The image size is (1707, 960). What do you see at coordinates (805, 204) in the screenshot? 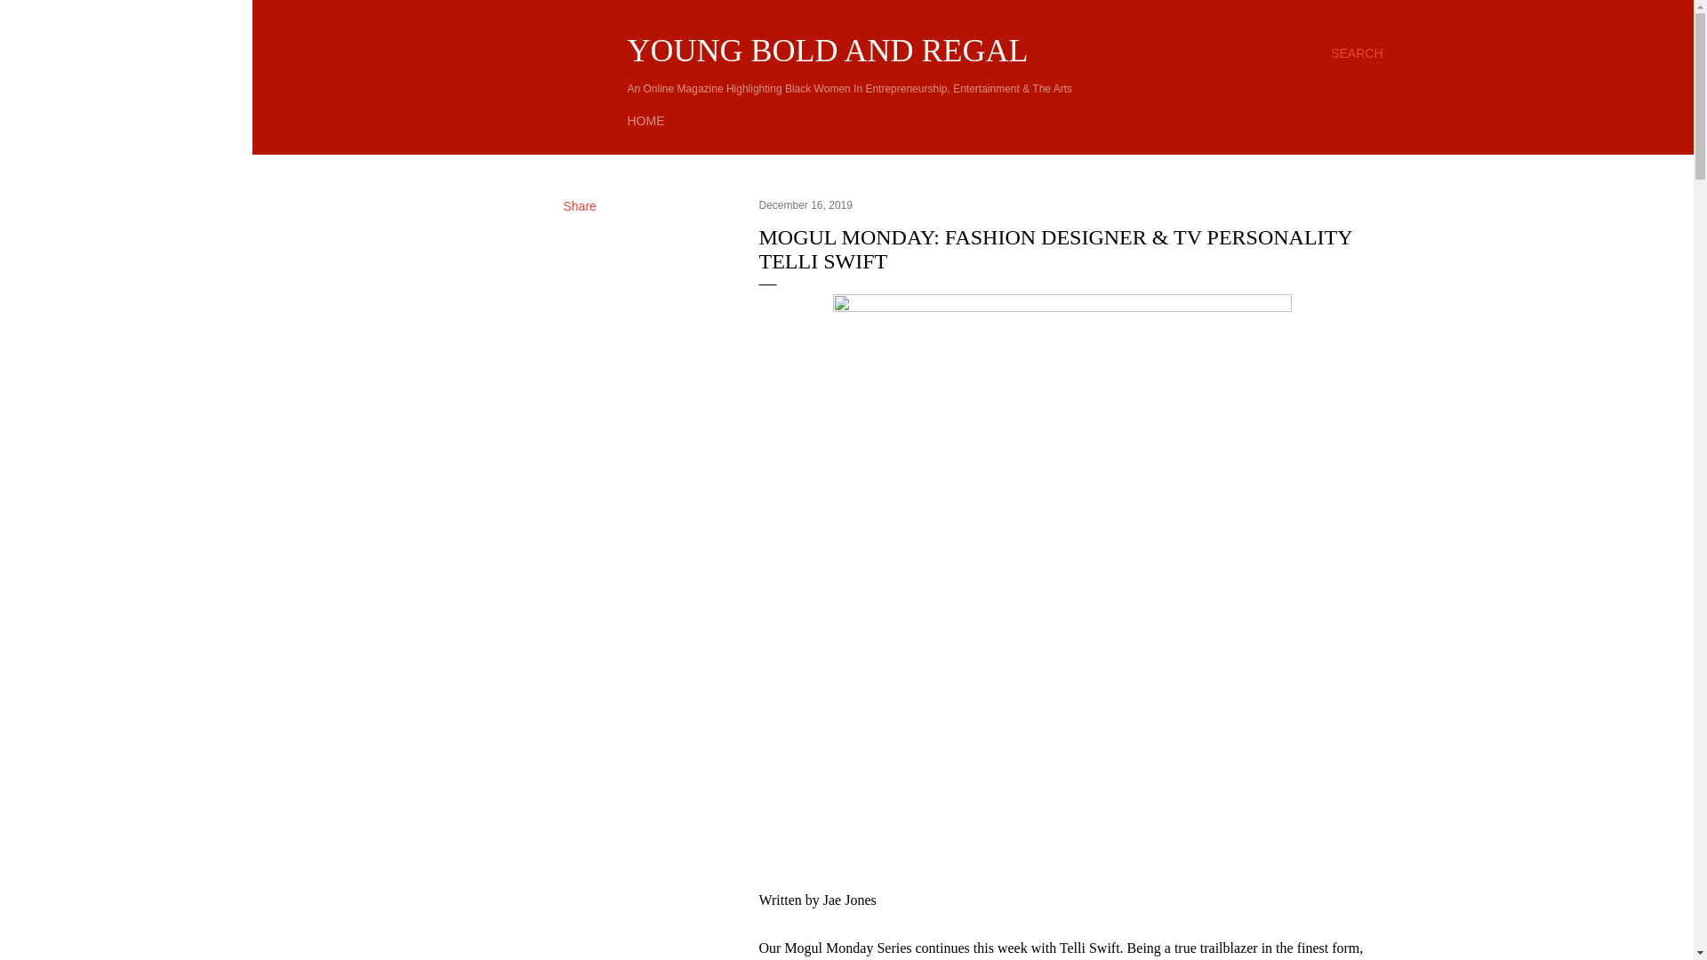
I see `permanent link` at bounding box center [805, 204].